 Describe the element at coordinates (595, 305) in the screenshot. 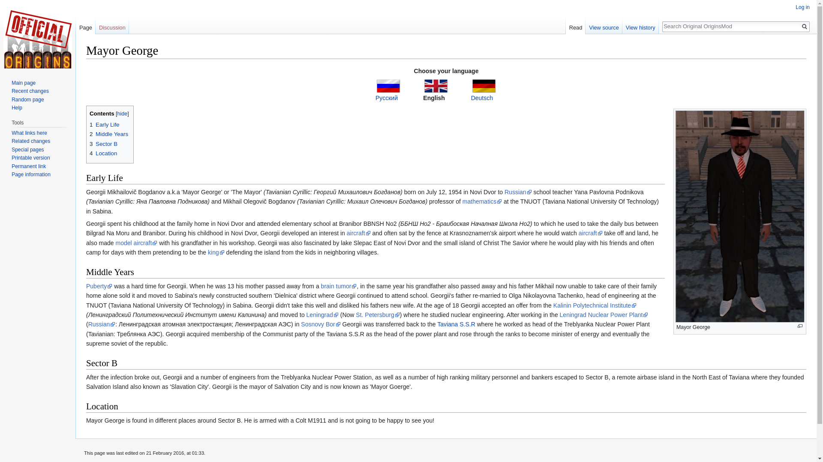

I see `Kalinin Polytechnical Institute` at that location.